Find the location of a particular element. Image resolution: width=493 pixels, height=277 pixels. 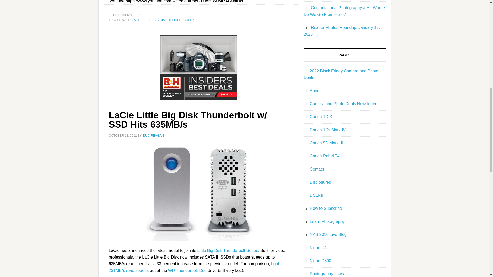

LITTLE BIG DISK is located at coordinates (155, 20).